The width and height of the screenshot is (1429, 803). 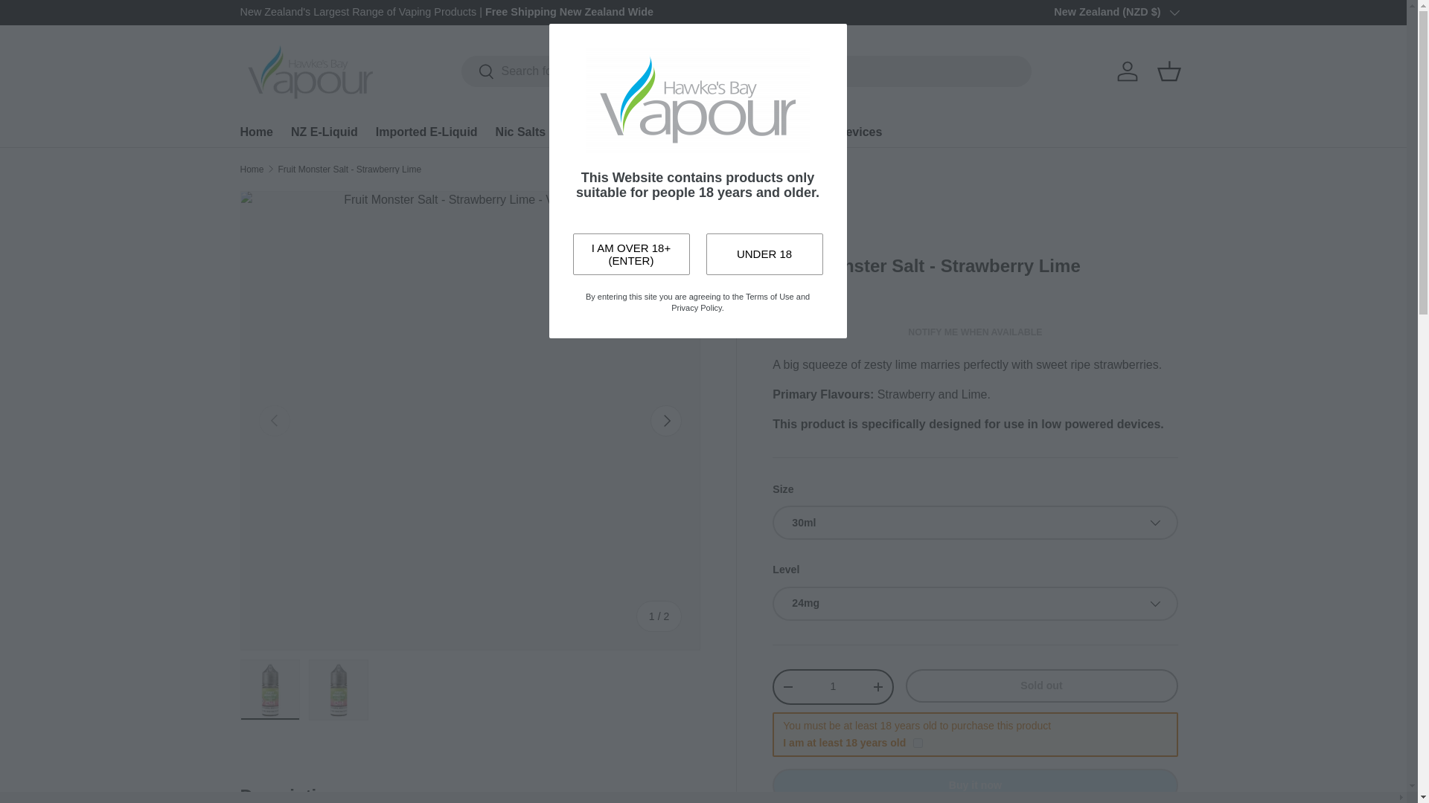 I want to click on Home, so click(x=256, y=131).